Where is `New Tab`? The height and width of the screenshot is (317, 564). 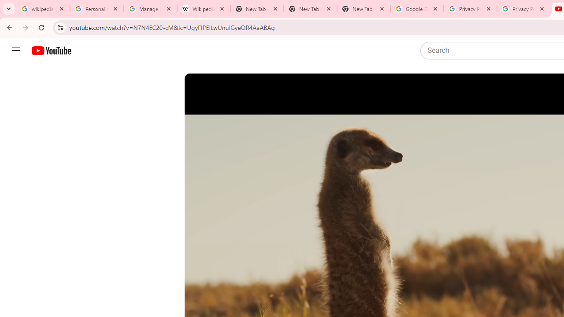
New Tab is located at coordinates (364, 9).